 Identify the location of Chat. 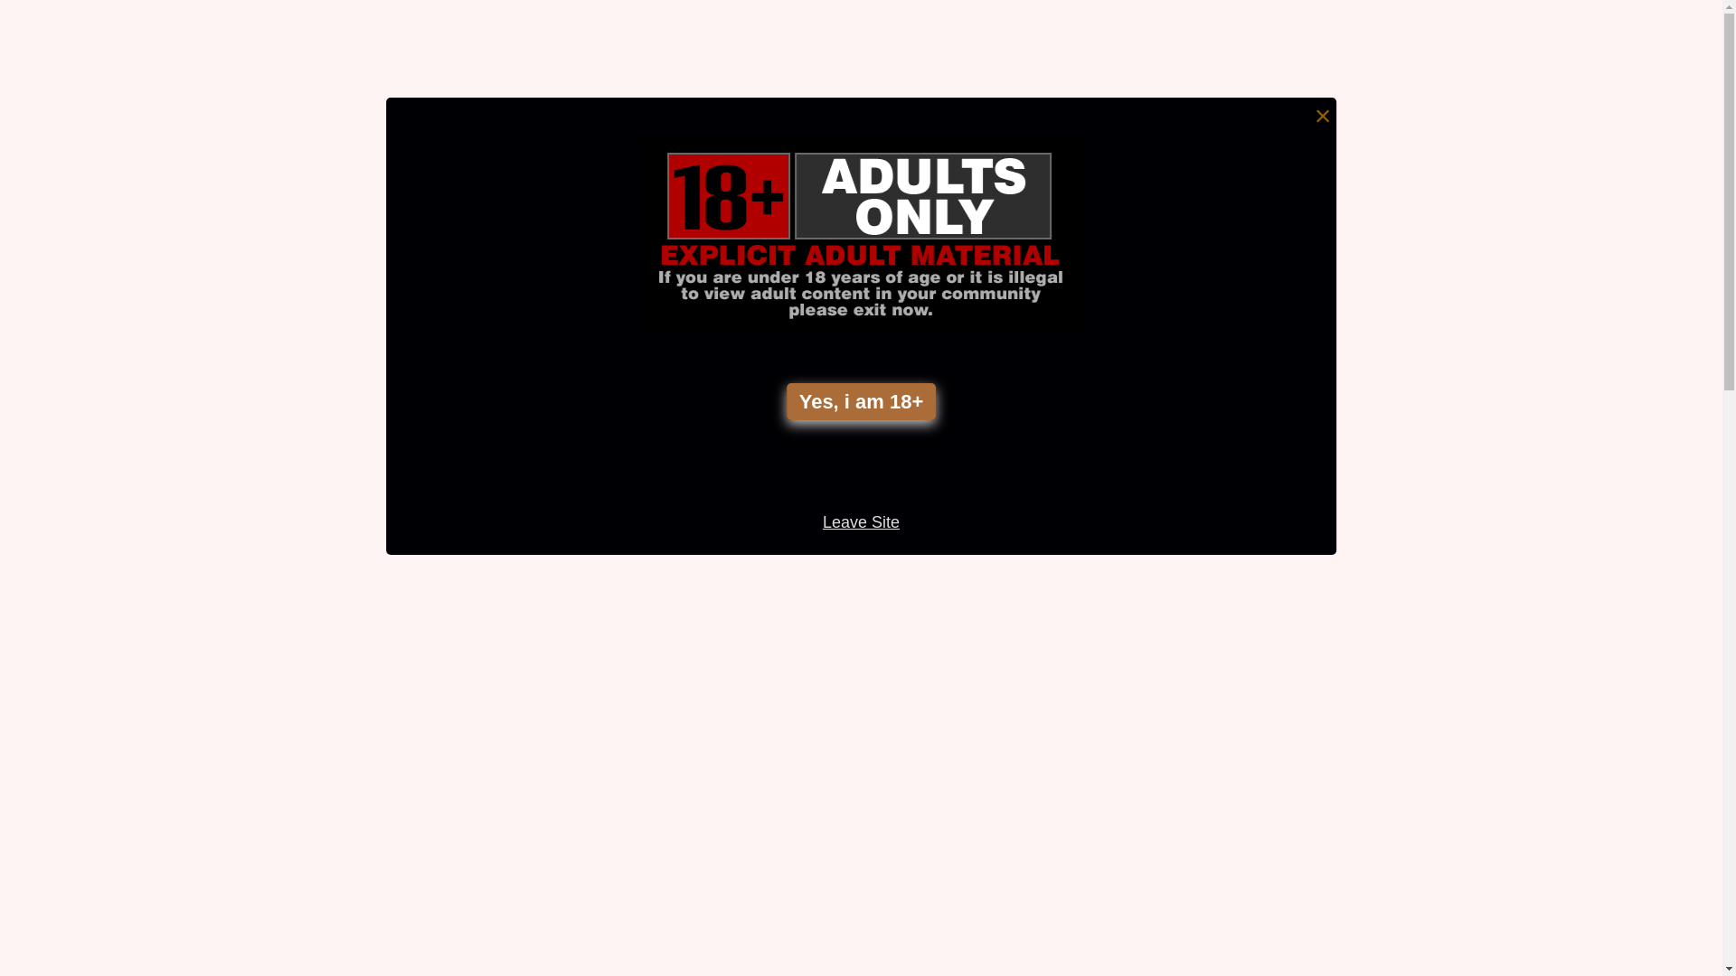
(1128, 563).